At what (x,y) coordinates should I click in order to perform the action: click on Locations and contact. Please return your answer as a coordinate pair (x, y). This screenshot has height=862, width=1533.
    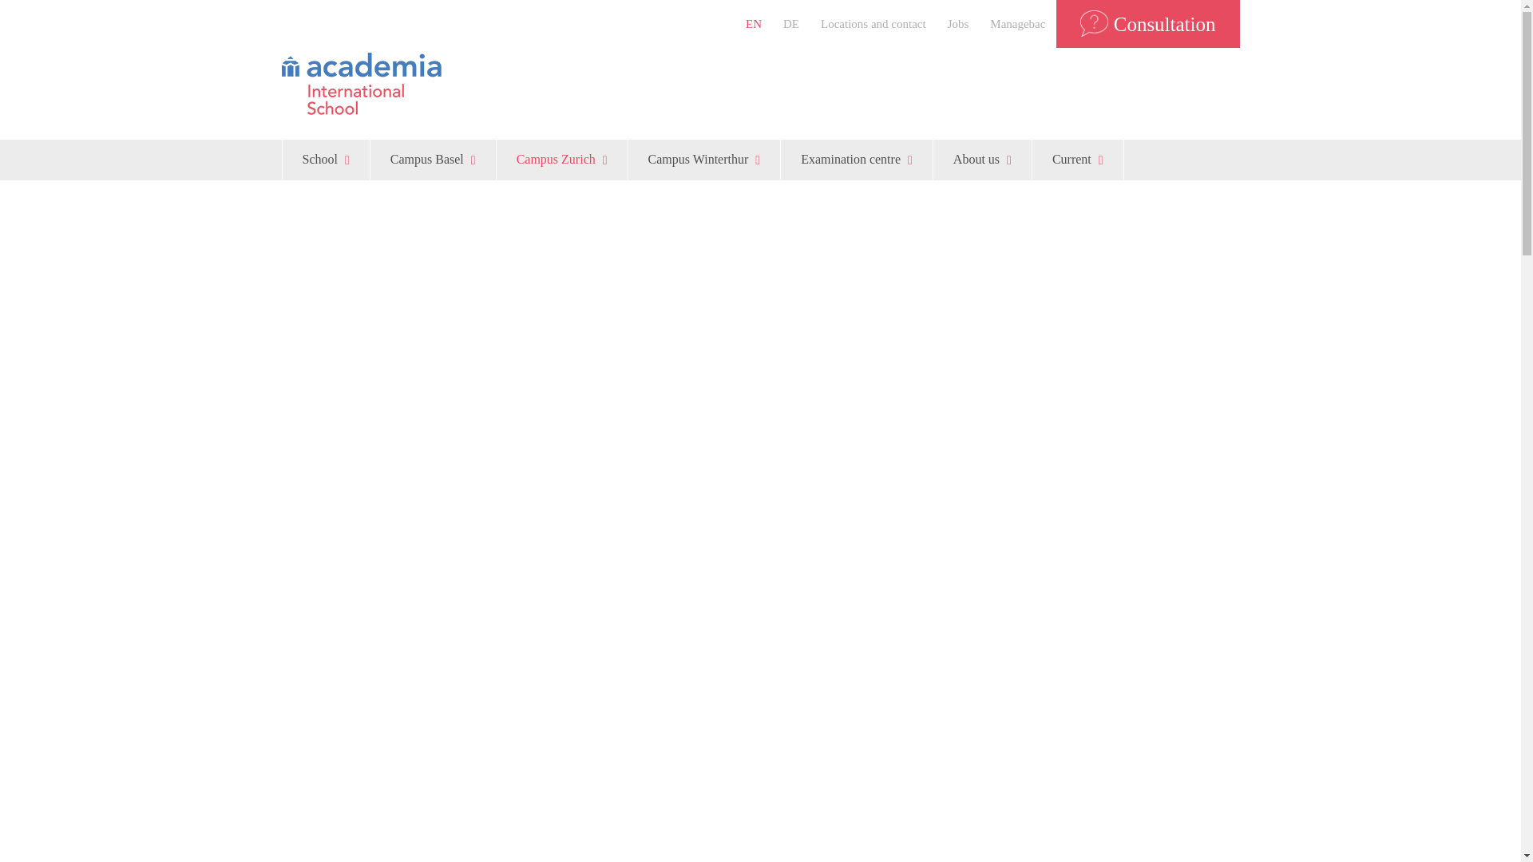
    Looking at the image, I should click on (873, 24).